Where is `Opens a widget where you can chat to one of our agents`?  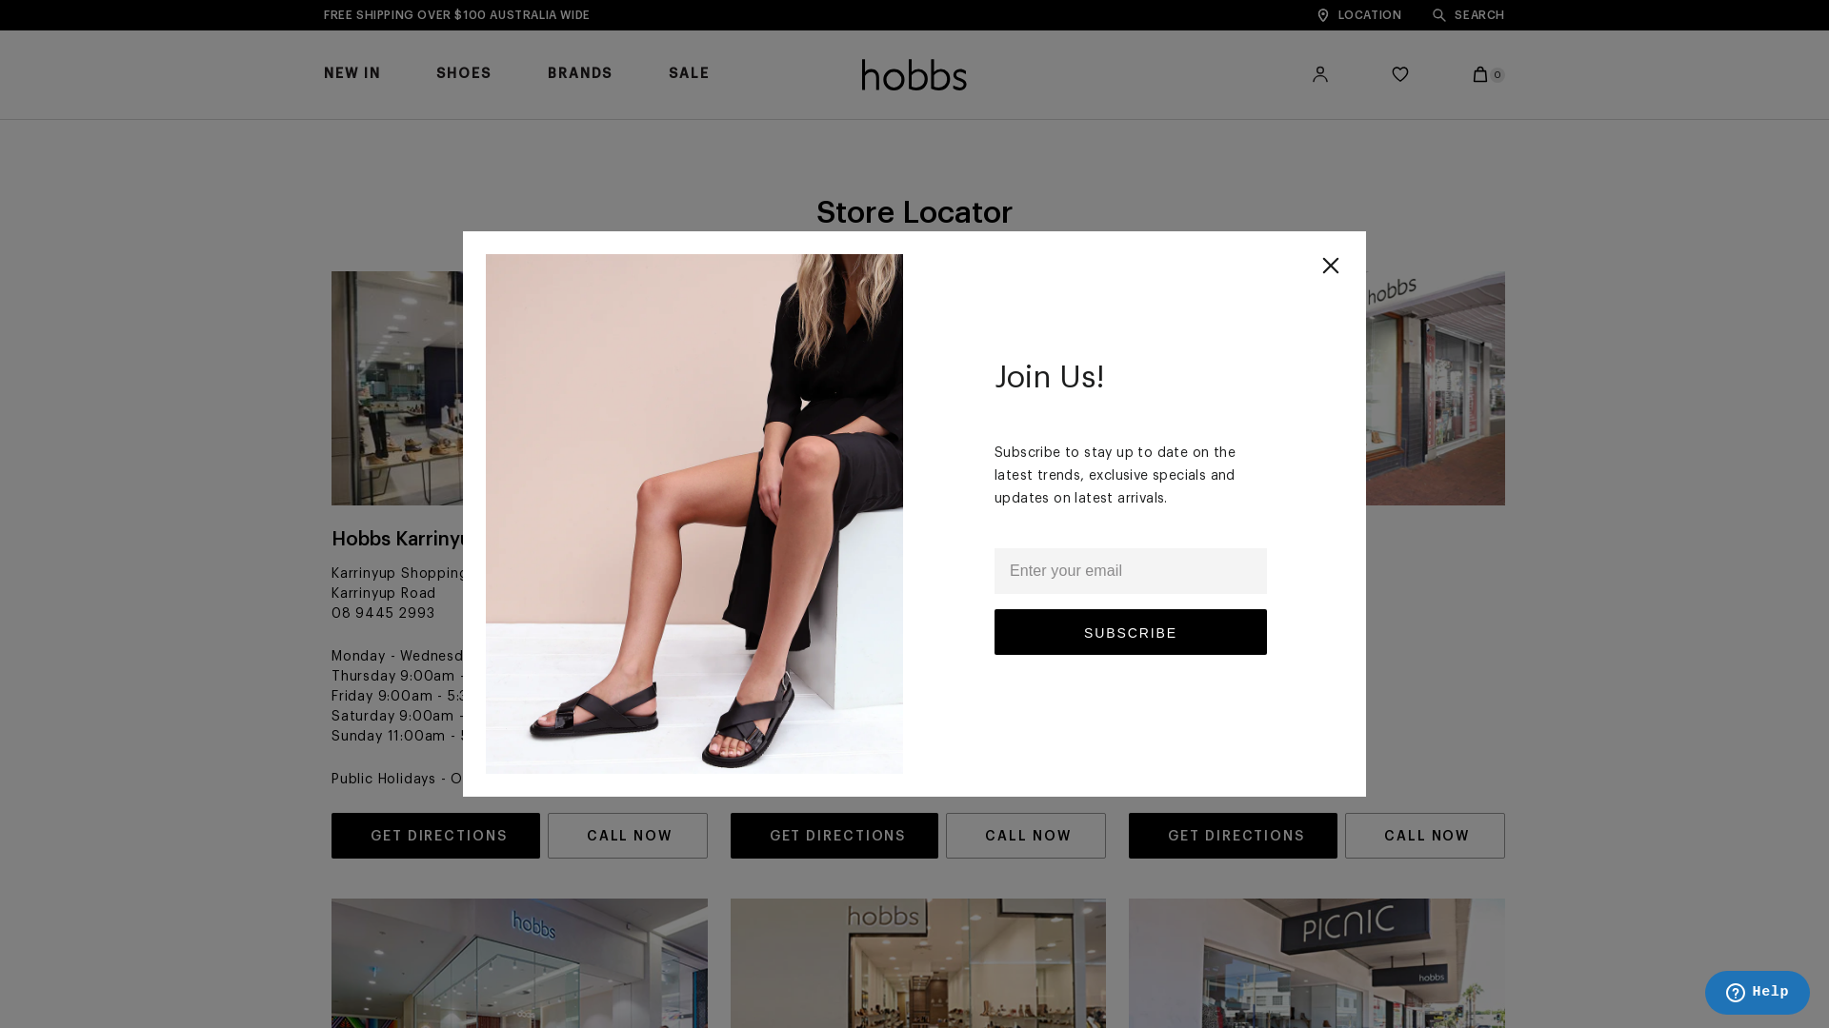 Opens a widget where you can chat to one of our agents is located at coordinates (1757, 995).